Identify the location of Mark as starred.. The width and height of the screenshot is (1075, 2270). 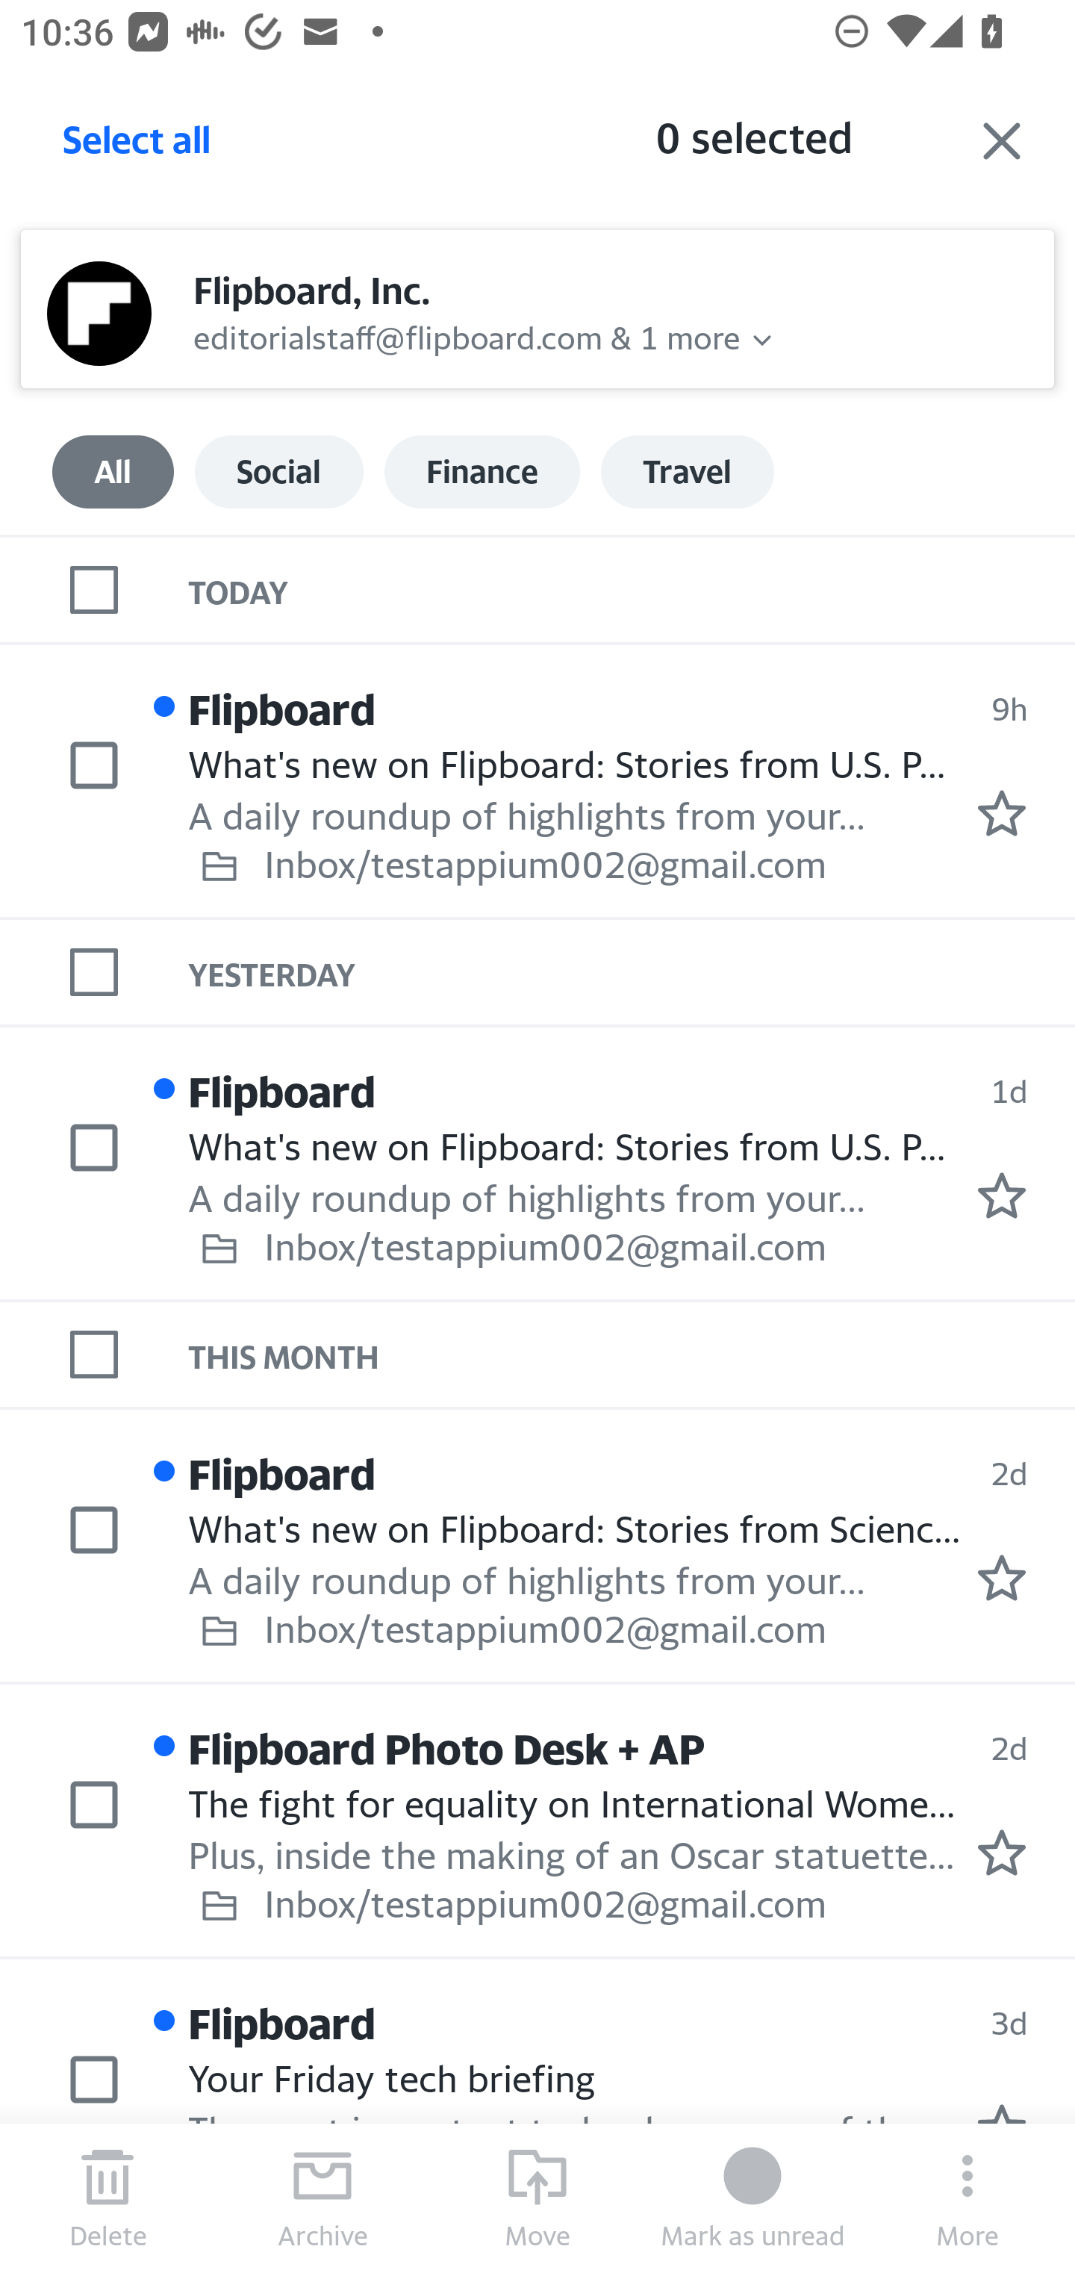
(1002, 1853).